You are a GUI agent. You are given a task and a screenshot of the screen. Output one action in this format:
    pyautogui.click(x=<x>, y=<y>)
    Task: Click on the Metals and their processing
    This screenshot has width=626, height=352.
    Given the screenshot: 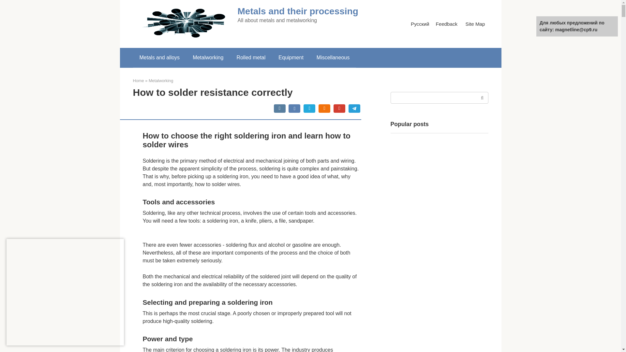 What is the action you would take?
    pyautogui.click(x=297, y=11)
    